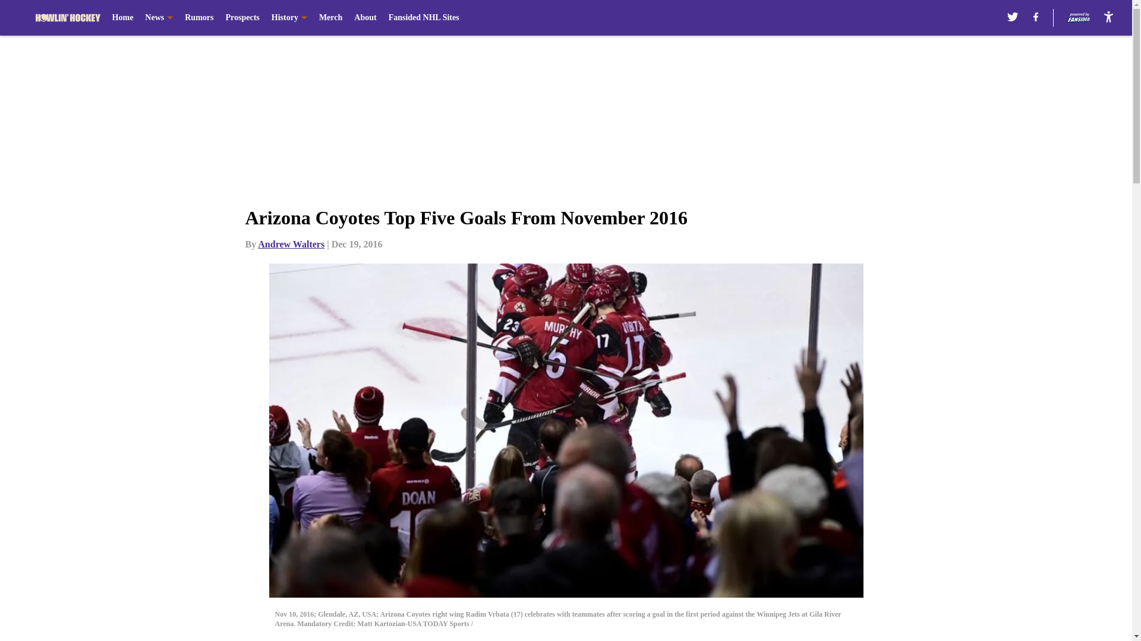  I want to click on Prospects, so click(241, 18).